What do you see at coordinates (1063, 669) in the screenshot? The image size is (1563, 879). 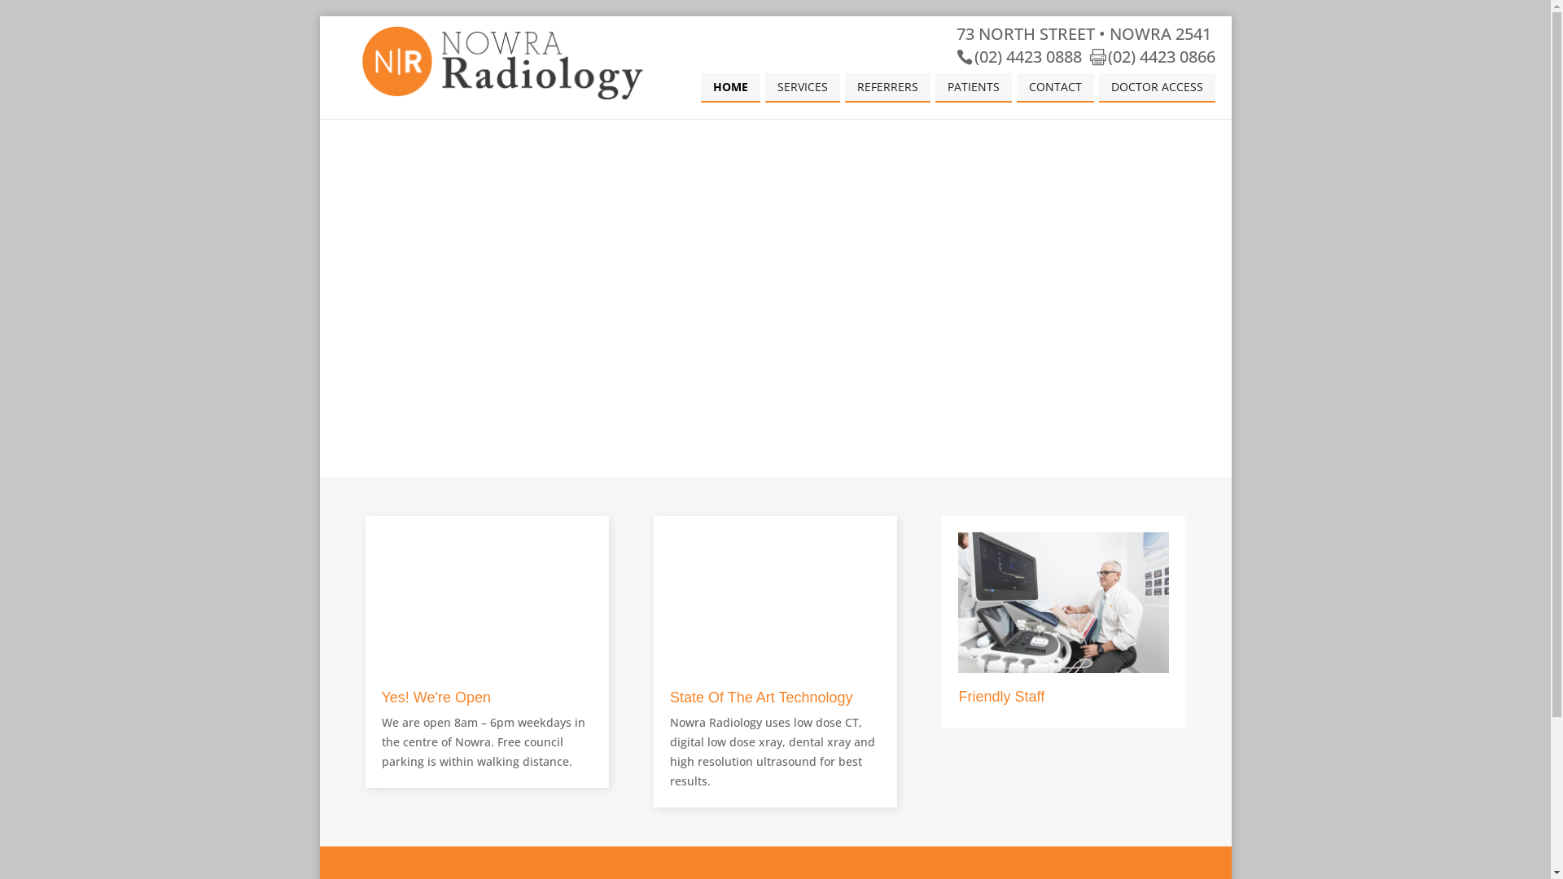 I see `36` at bounding box center [1063, 669].